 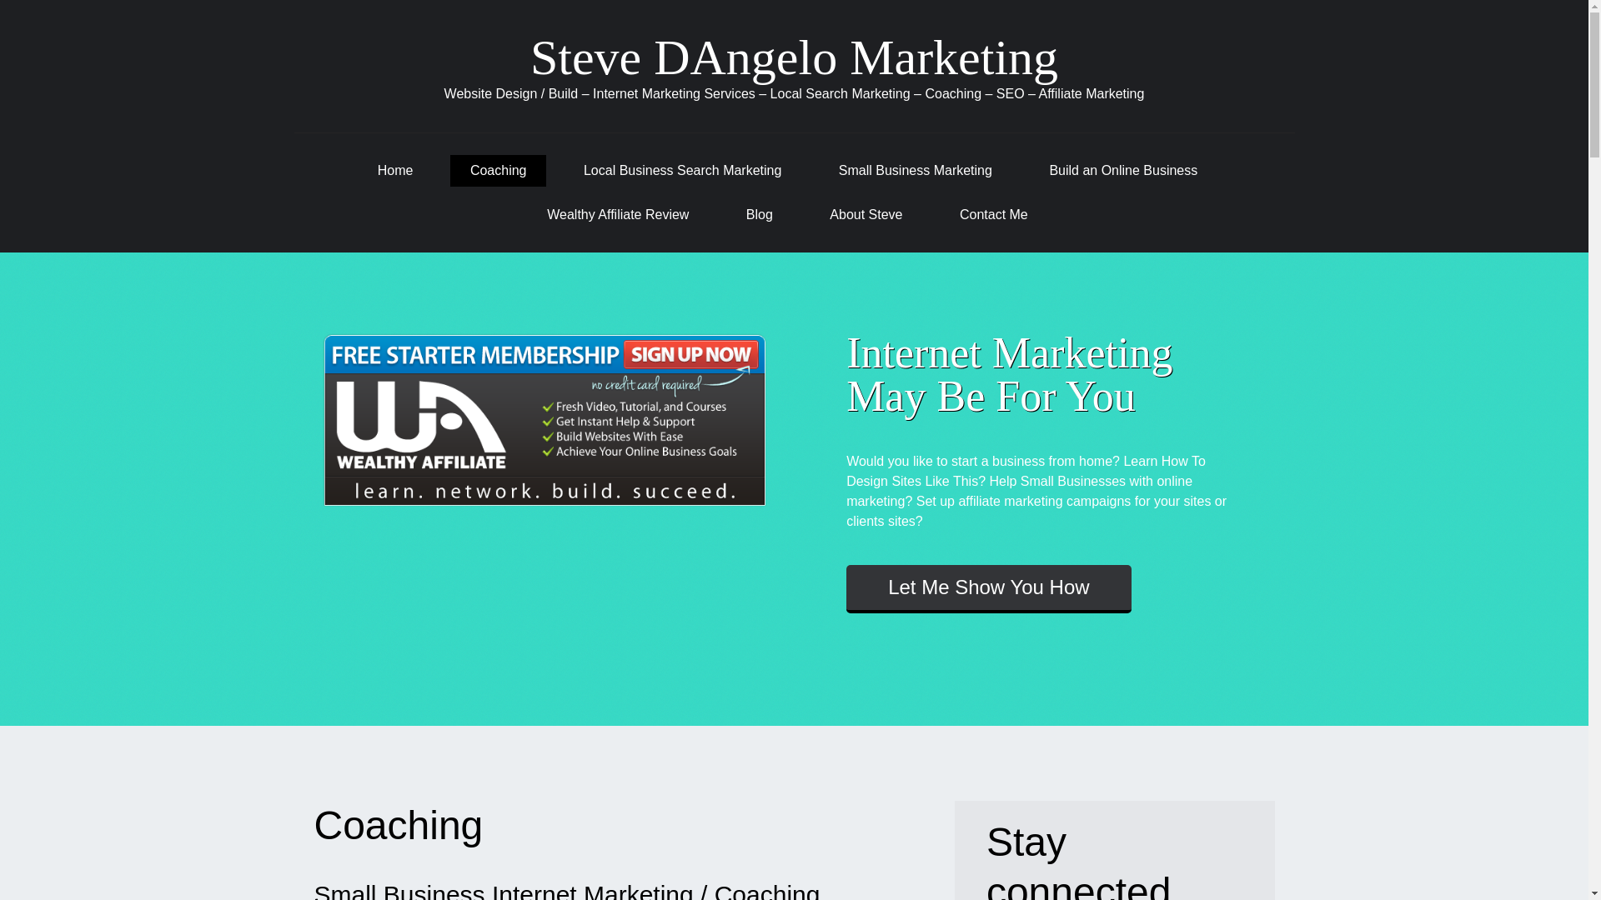 I want to click on Contact Me, so click(x=993, y=215).